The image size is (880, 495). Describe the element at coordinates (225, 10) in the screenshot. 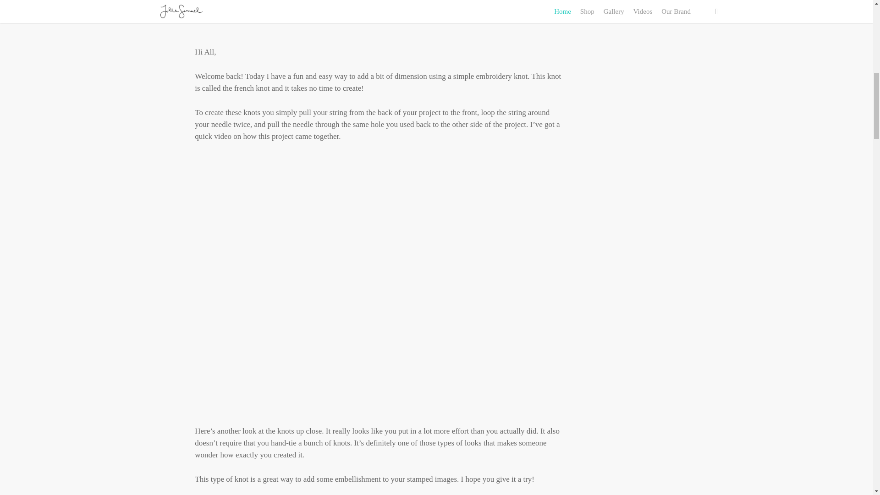

I see `Jolie Samuel` at that location.